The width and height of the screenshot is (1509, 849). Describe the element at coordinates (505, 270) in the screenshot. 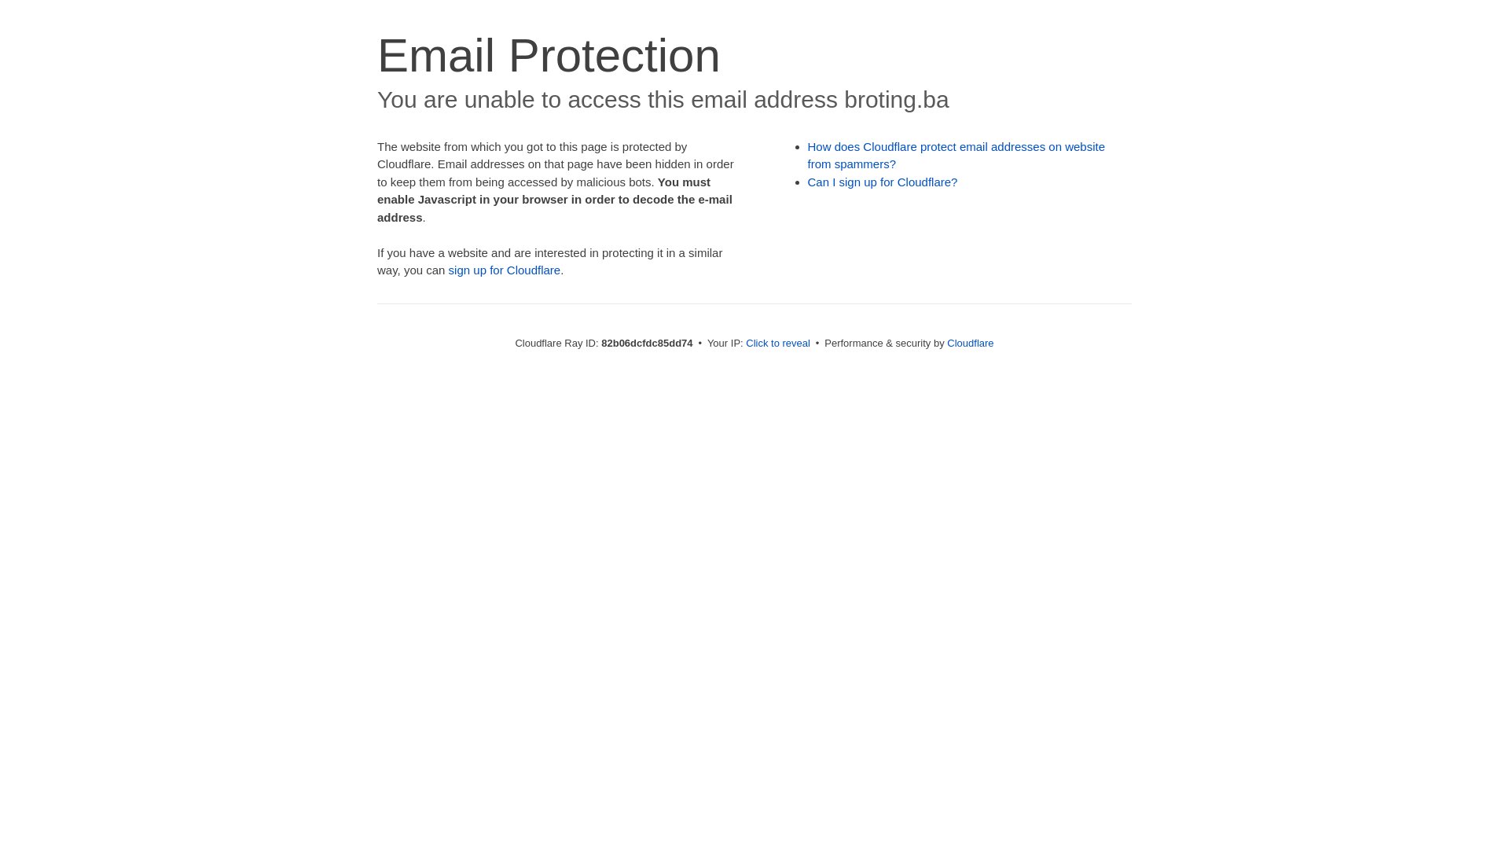

I see `sign up for Cloudflare` at that location.